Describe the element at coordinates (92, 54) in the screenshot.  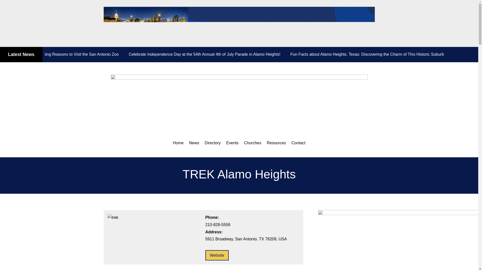
I see `5 Exciting Reasons to Visit the San Antonio Zoo` at that location.